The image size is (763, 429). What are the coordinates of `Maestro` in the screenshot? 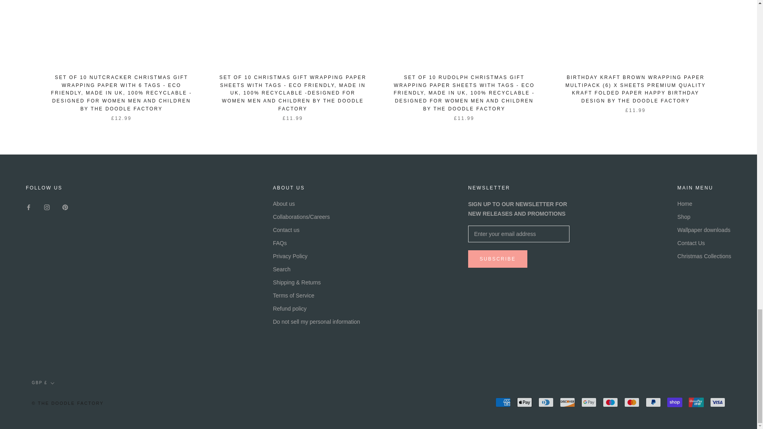 It's located at (610, 402).